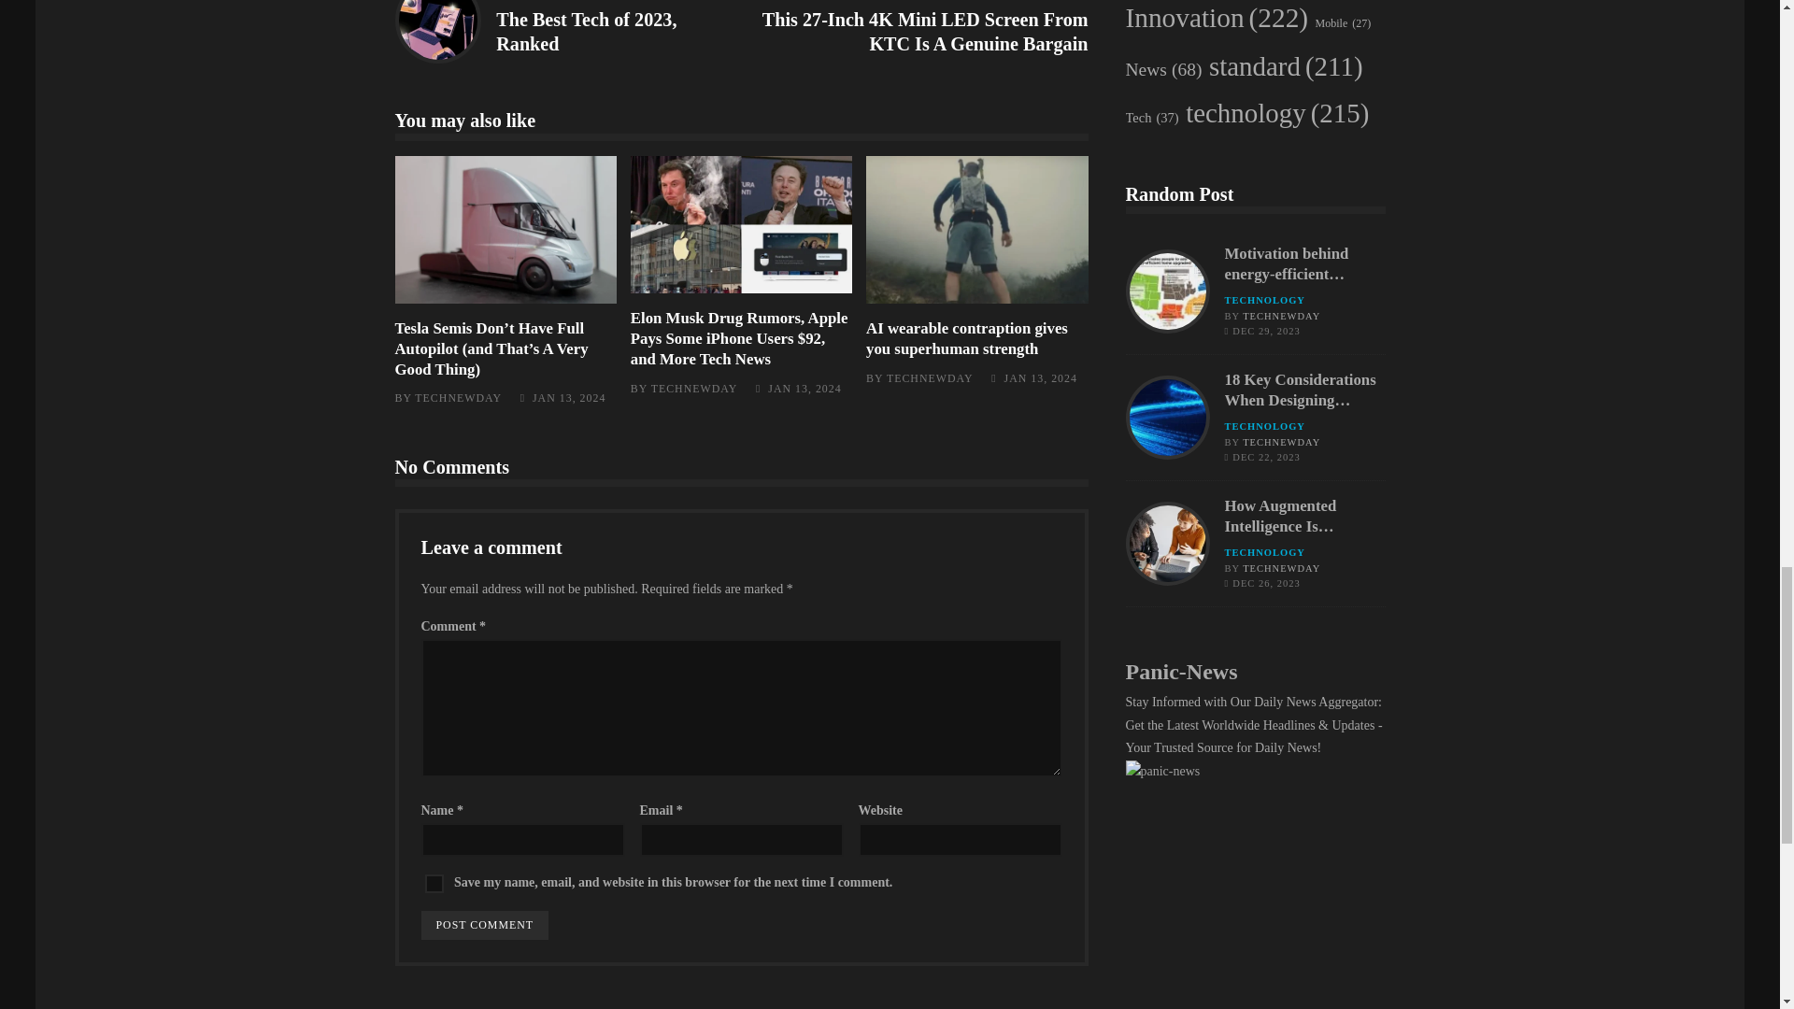  I want to click on AI wearable contraption gives you superhuman strength, so click(976, 230).